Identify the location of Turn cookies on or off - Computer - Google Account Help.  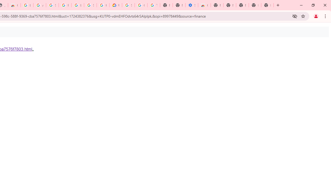
(154, 5).